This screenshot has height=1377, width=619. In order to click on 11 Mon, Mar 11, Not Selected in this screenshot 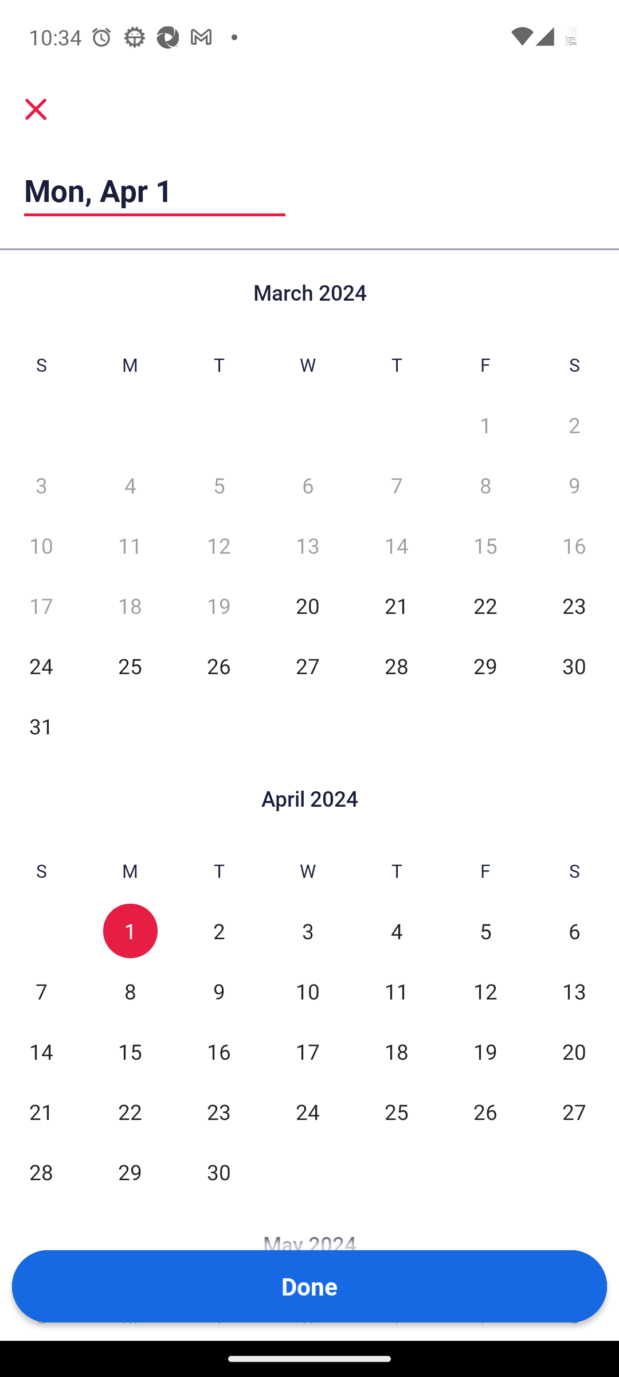, I will do `click(130, 545)`.